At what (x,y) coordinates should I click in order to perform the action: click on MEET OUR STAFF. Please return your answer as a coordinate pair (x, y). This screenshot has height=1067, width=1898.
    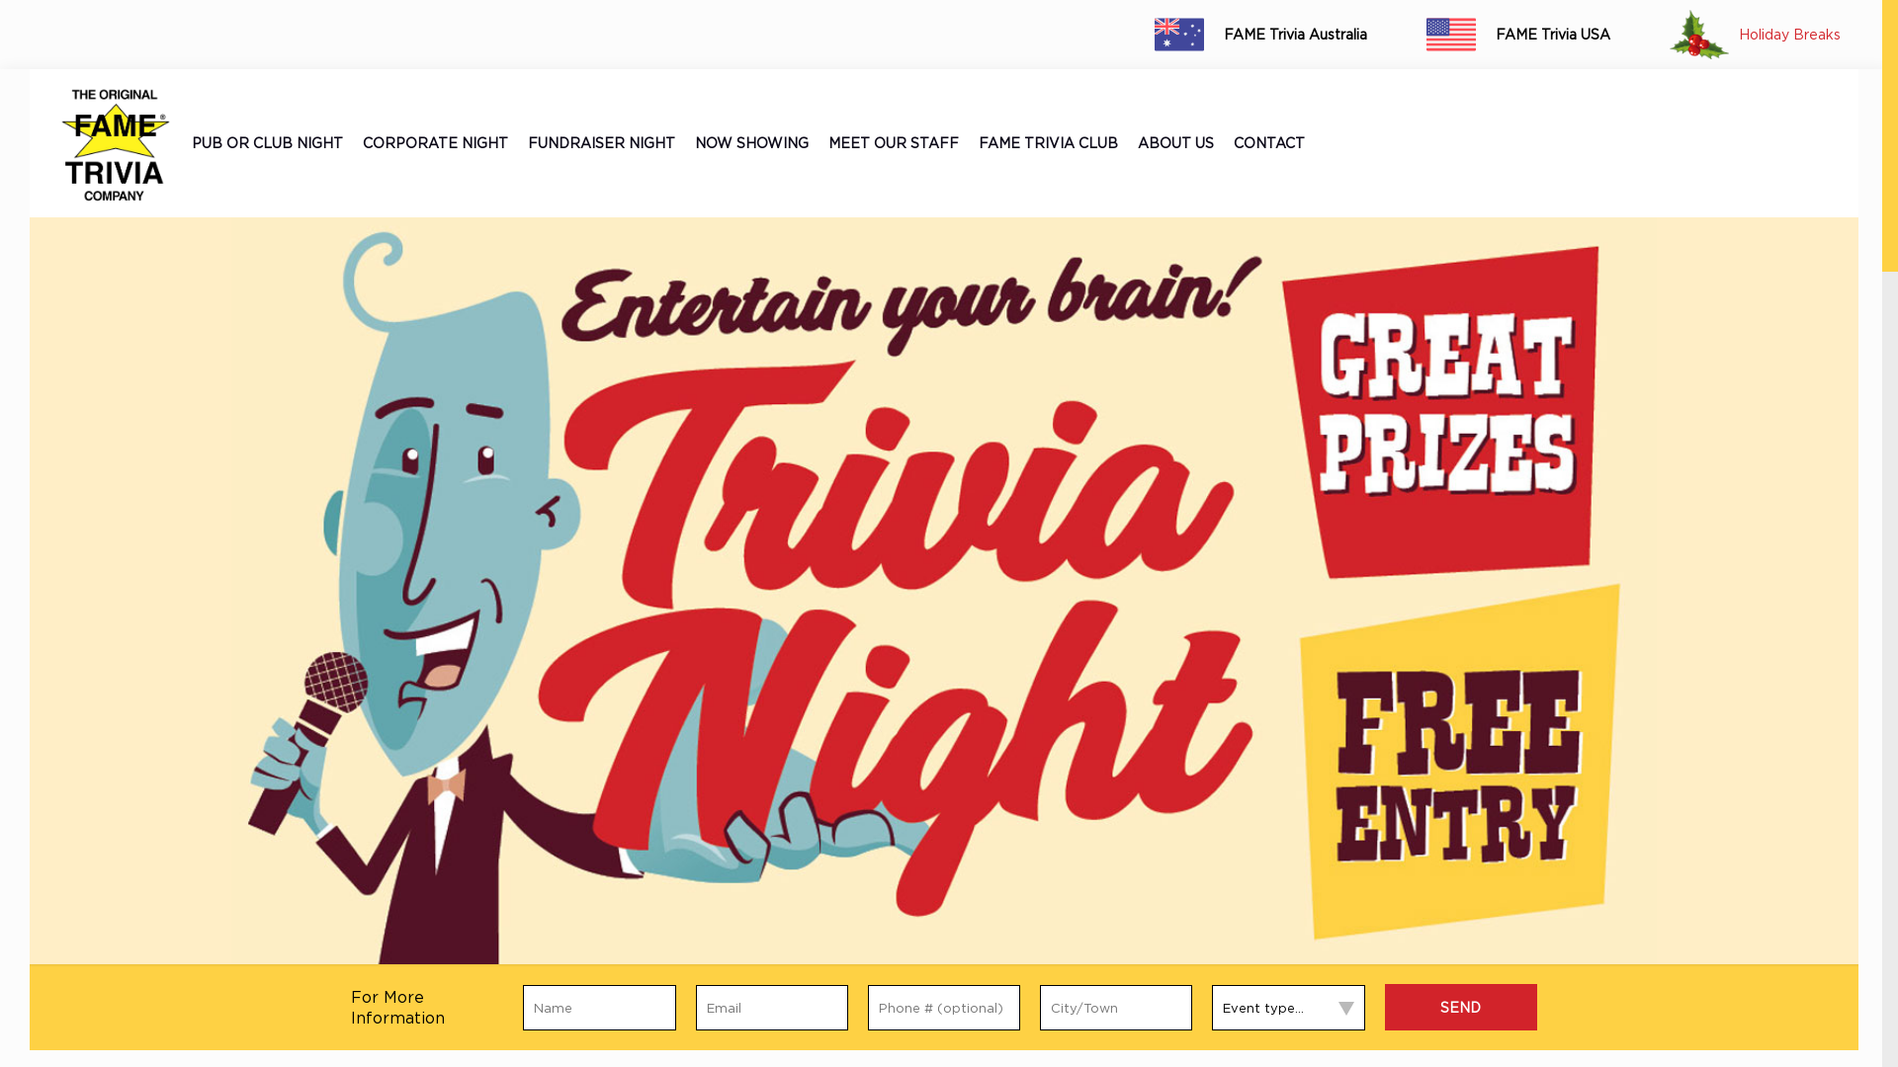
    Looking at the image, I should click on (894, 143).